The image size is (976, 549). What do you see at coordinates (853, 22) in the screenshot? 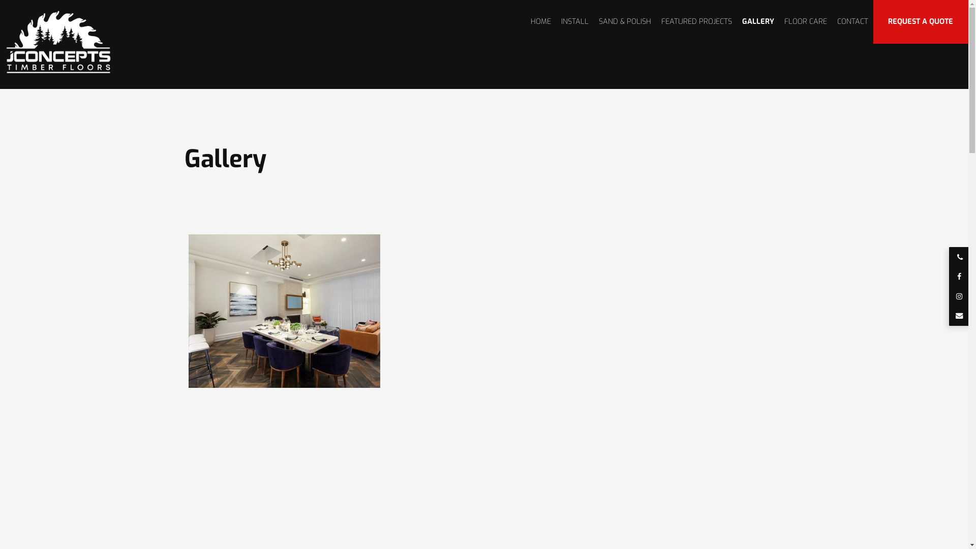
I see `CONTACT` at bounding box center [853, 22].